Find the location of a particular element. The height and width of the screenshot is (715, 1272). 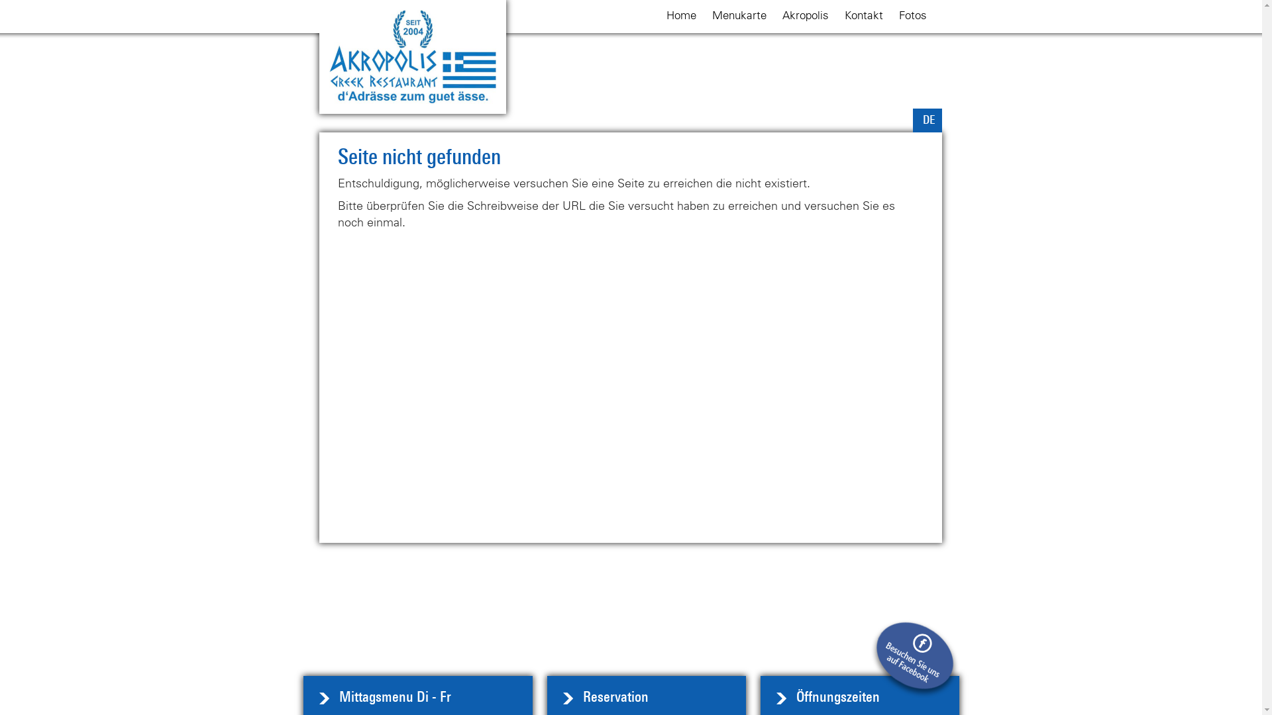

Akropolis is located at coordinates (806, 15).